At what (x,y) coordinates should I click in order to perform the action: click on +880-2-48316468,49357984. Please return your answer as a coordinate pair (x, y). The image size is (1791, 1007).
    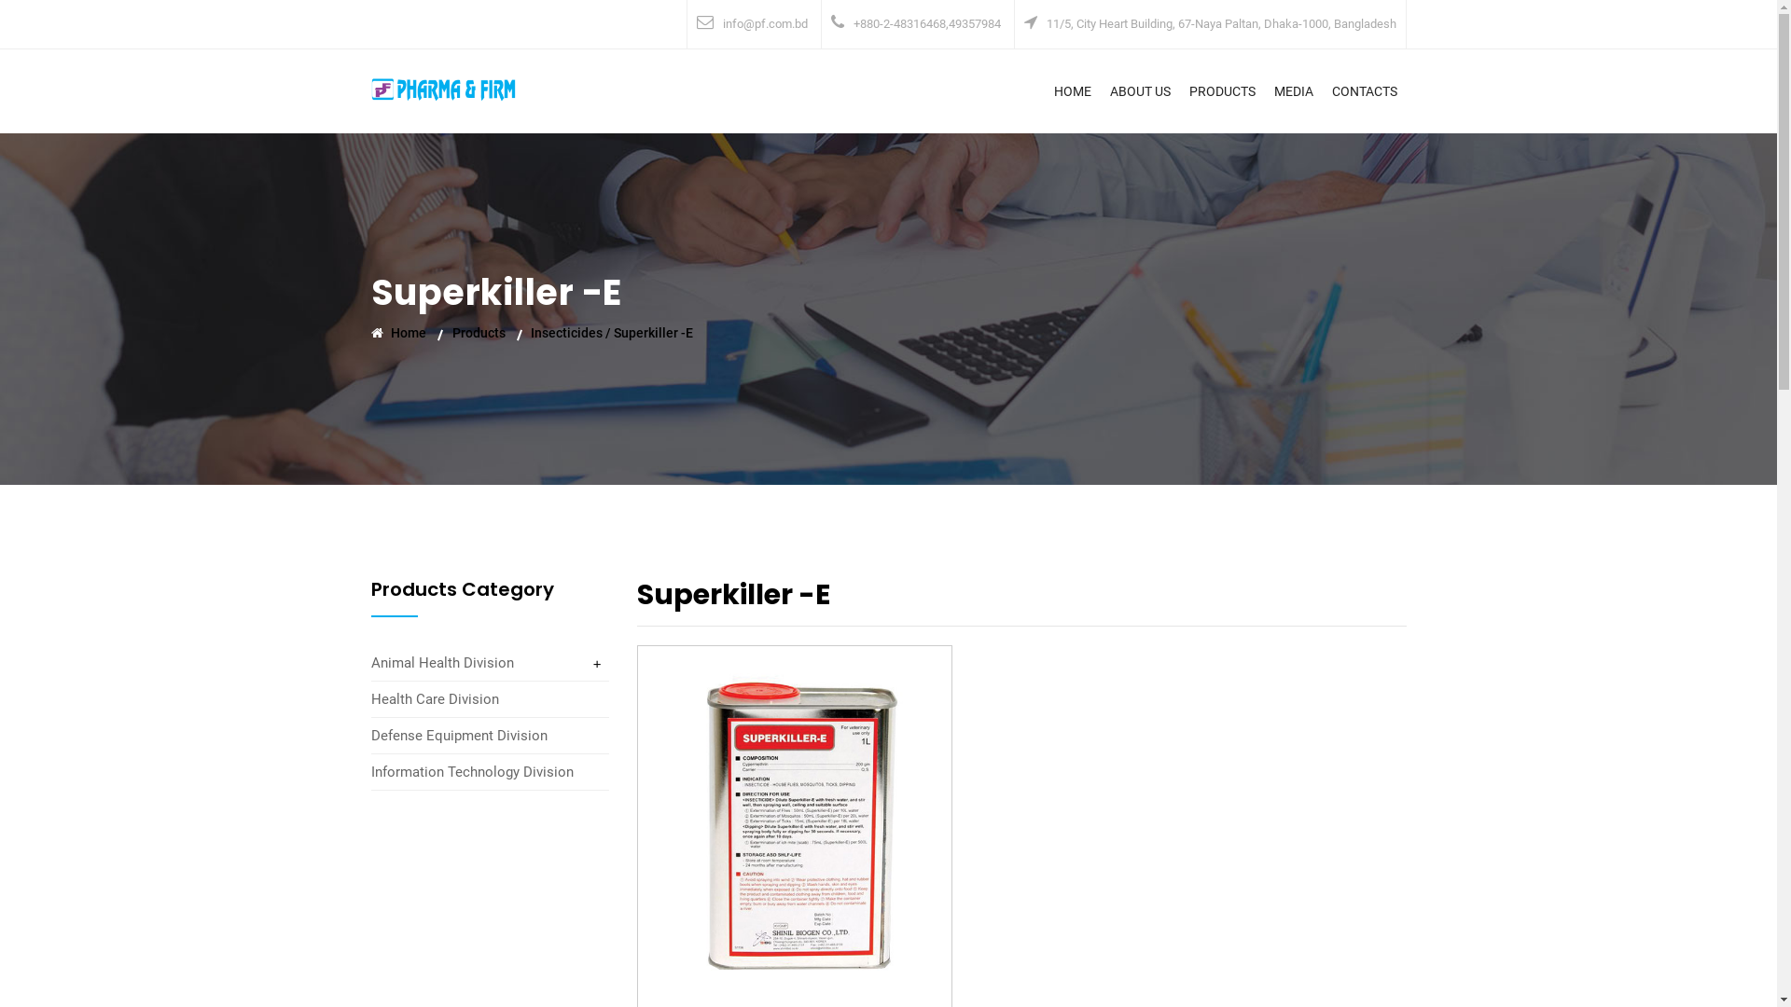
    Looking at the image, I should click on (926, 24).